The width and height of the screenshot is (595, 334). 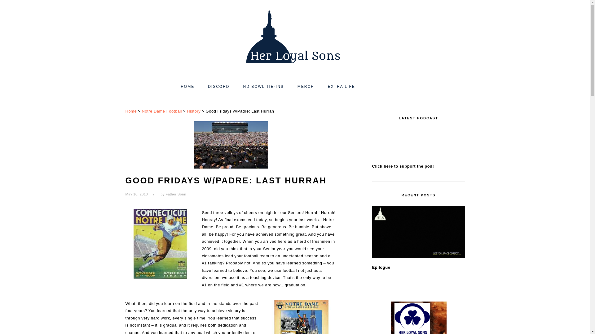 I want to click on HOME, so click(x=187, y=87).